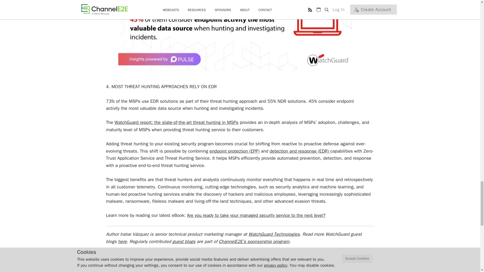  What do you see at coordinates (163, 258) in the screenshot?
I see `Sponsored by WatchGuard Technologies` at bounding box center [163, 258].